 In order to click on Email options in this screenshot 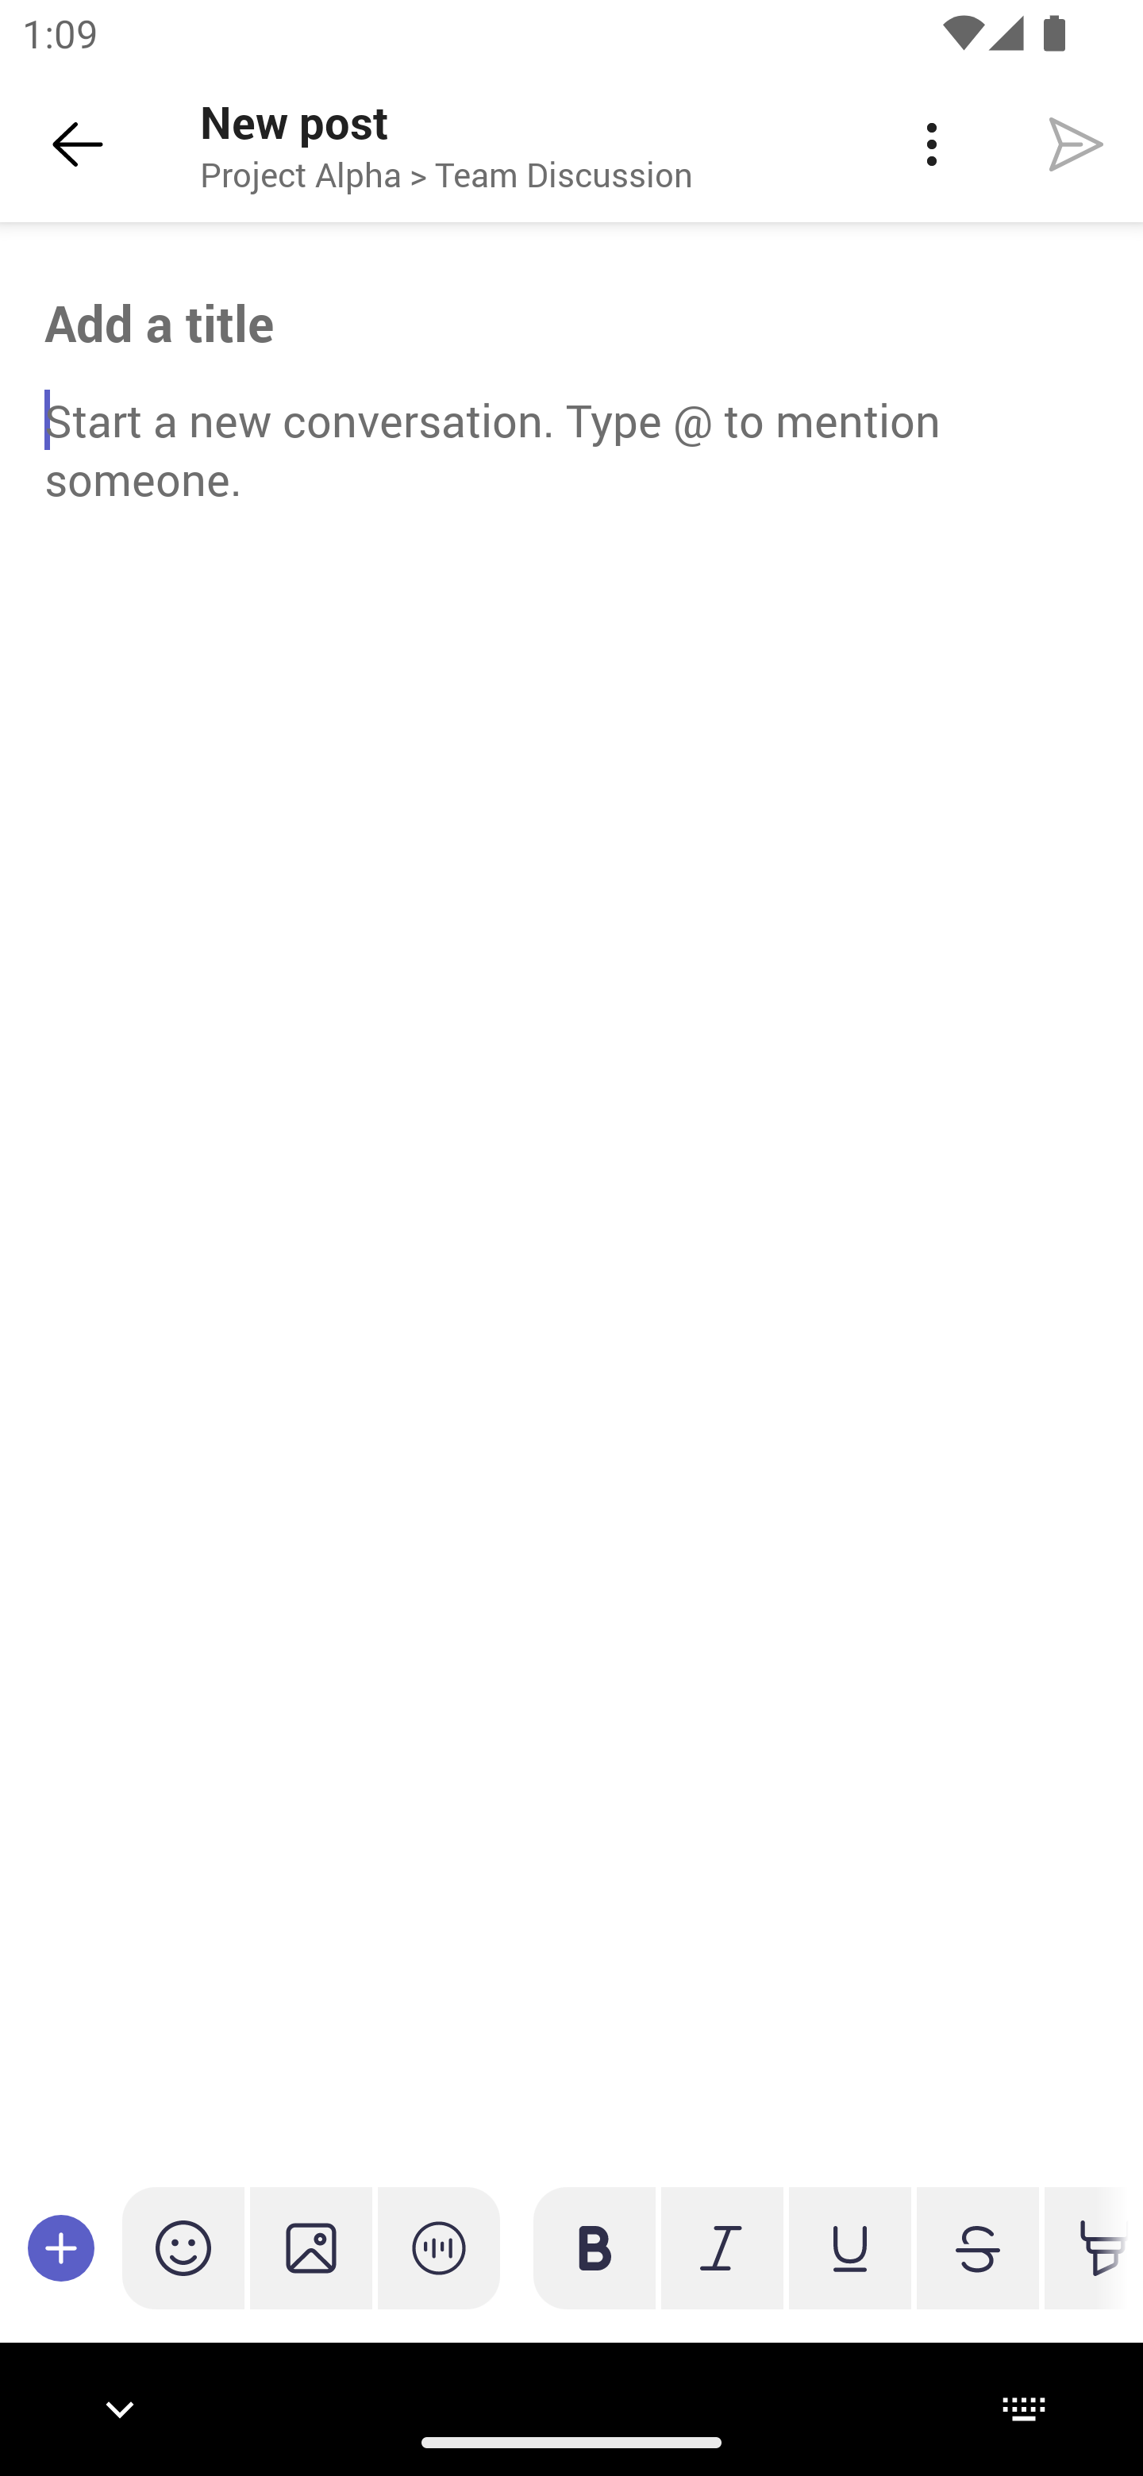, I will do `click(931, 144)`.